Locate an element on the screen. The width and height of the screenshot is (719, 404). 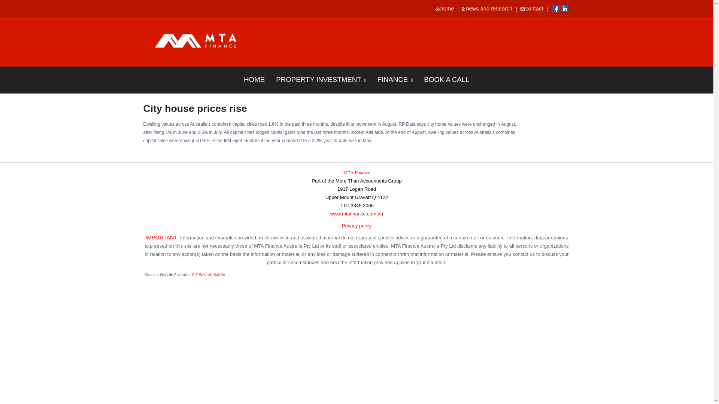
HOME is located at coordinates (254, 79).